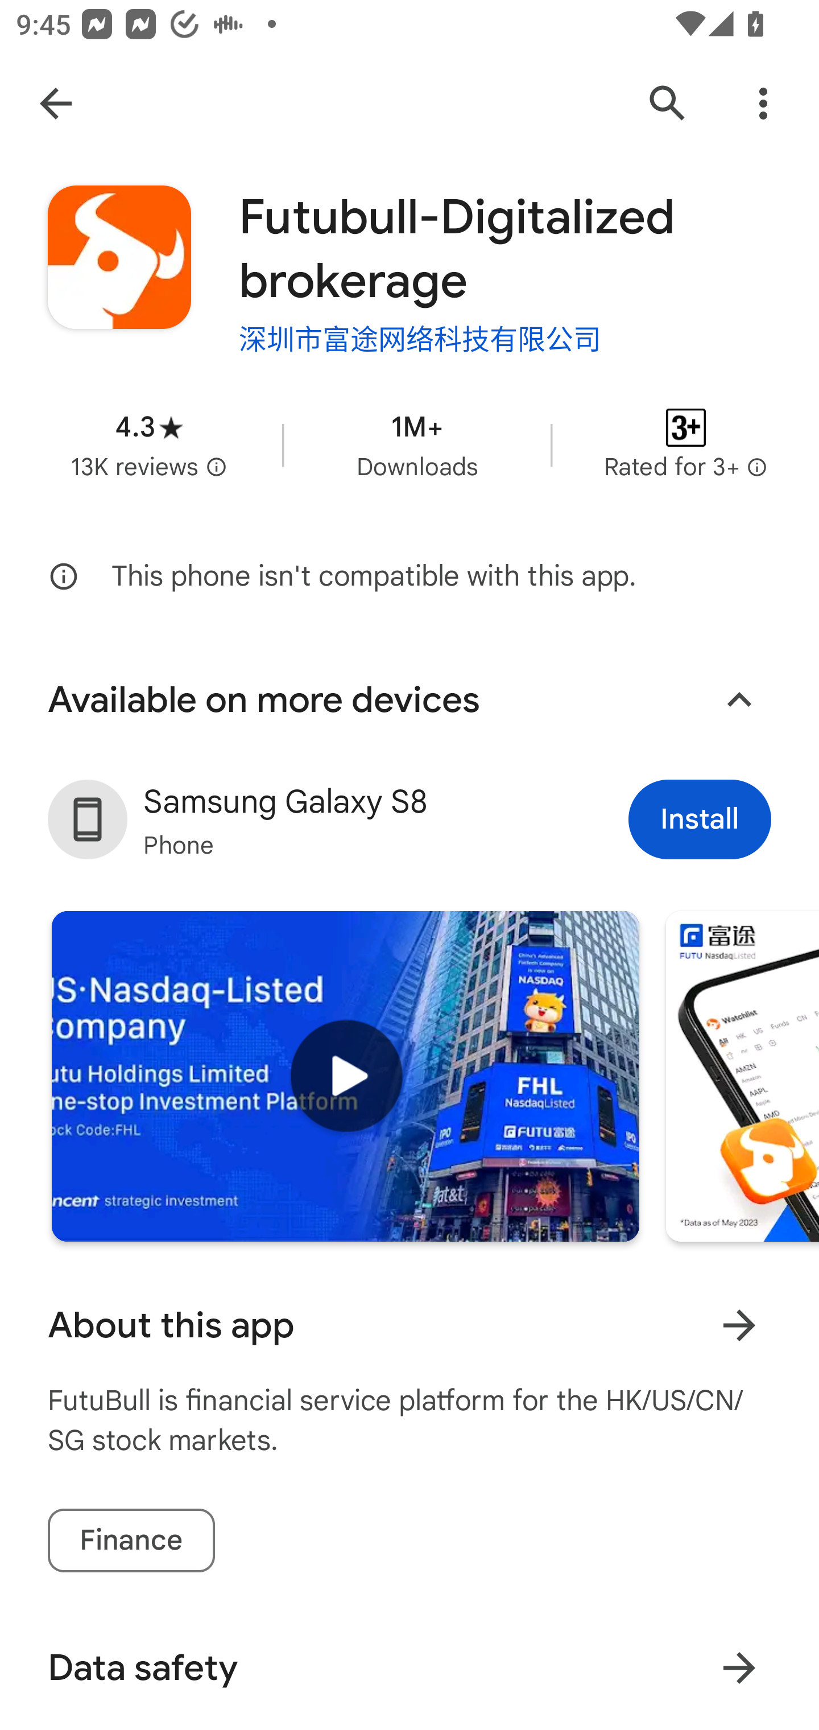  I want to click on Finance tag, so click(131, 1540).